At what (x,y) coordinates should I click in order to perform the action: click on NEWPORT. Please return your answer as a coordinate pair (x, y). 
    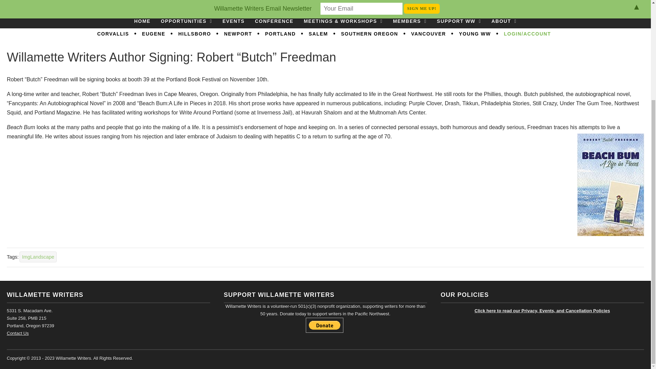
    Looking at the image, I should click on (238, 34).